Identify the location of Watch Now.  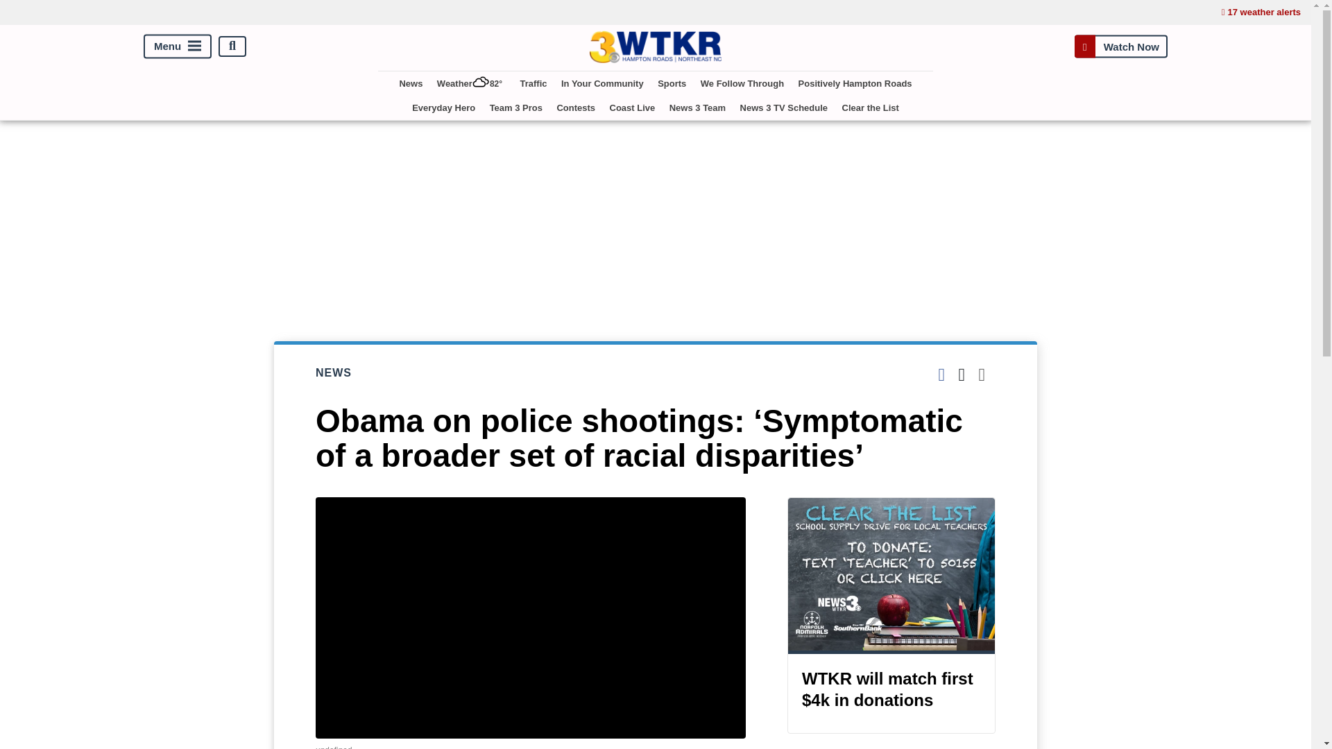
(1120, 46).